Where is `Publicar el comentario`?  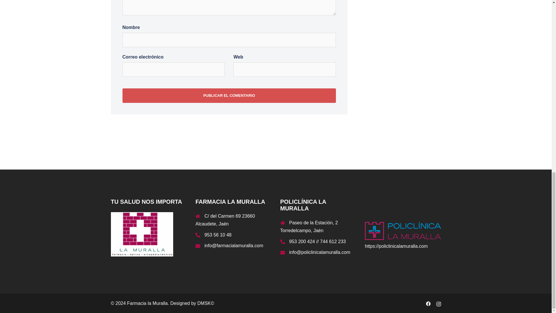 Publicar el comentario is located at coordinates (229, 96).